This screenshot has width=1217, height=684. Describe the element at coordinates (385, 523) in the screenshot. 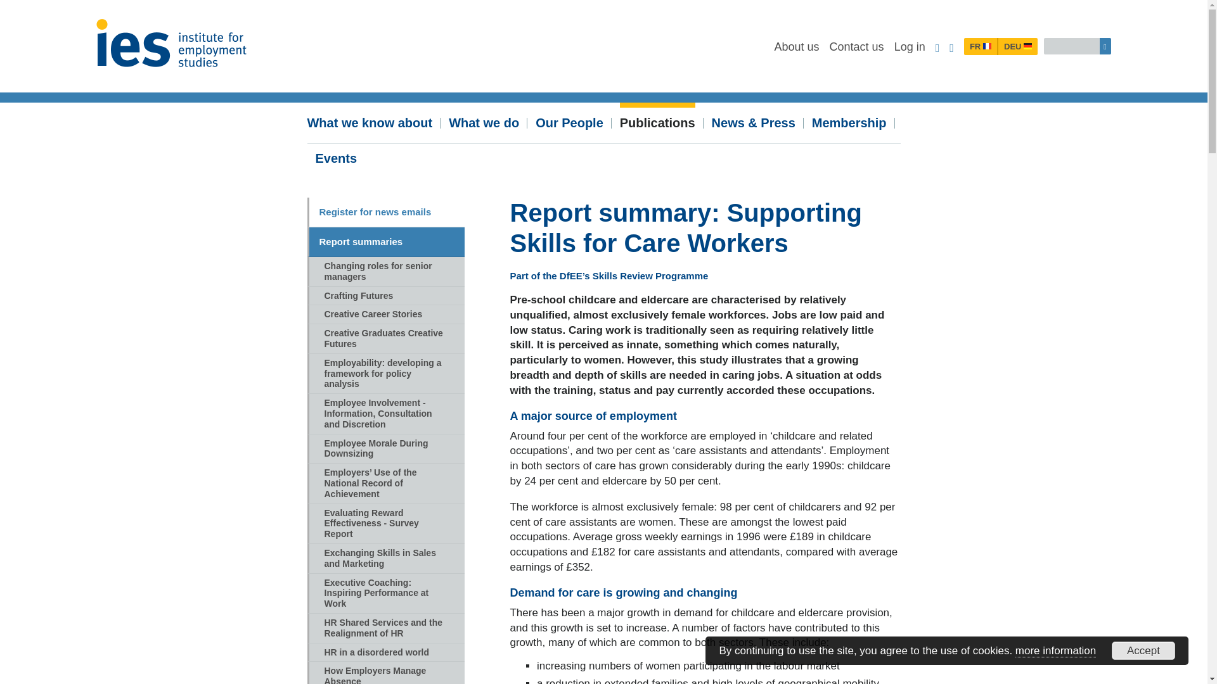

I see `Evaluating Reward Effectiveness - Survey Report` at that location.